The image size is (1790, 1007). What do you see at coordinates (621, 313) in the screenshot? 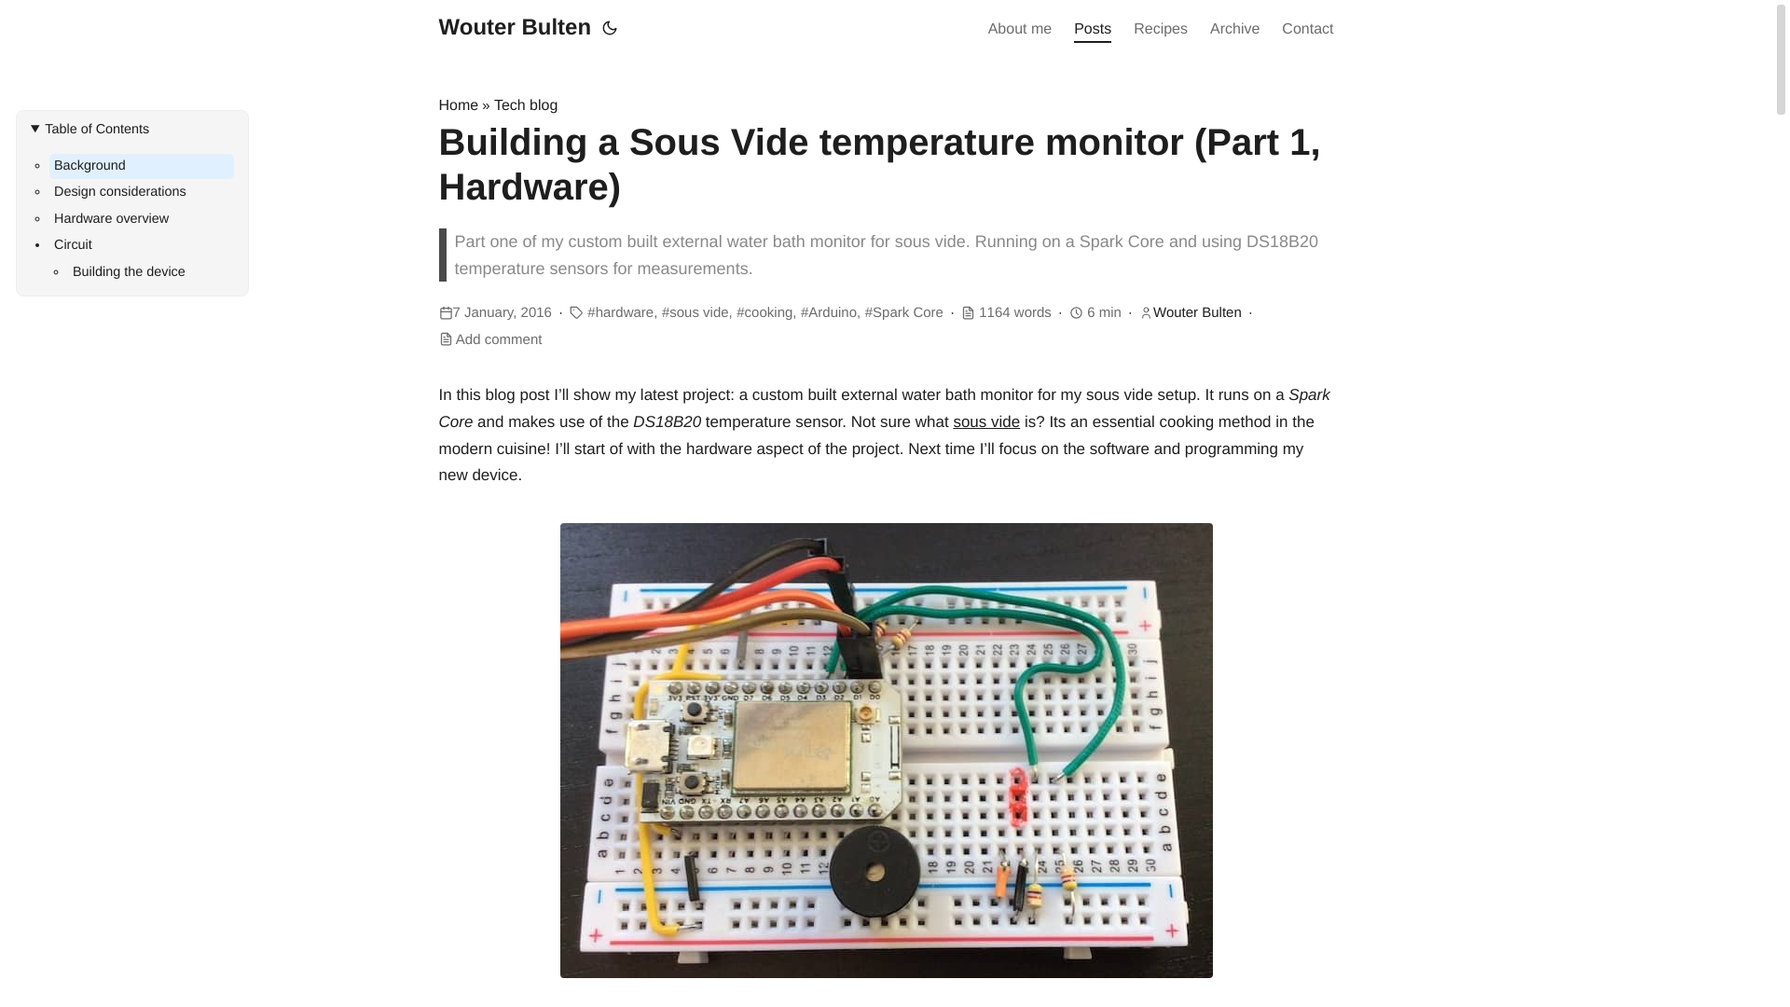
I see `hardware` at bounding box center [621, 313].